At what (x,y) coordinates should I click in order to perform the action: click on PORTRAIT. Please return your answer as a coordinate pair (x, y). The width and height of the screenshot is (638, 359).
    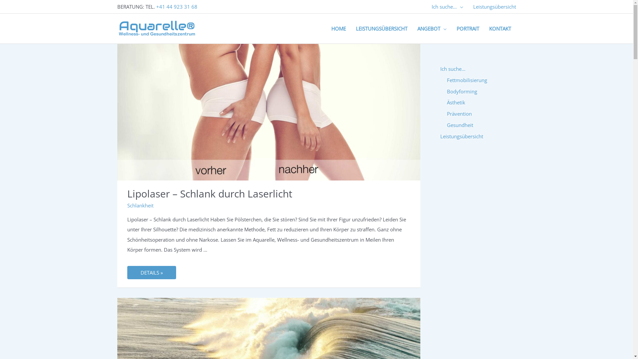
    Looking at the image, I should click on (468, 29).